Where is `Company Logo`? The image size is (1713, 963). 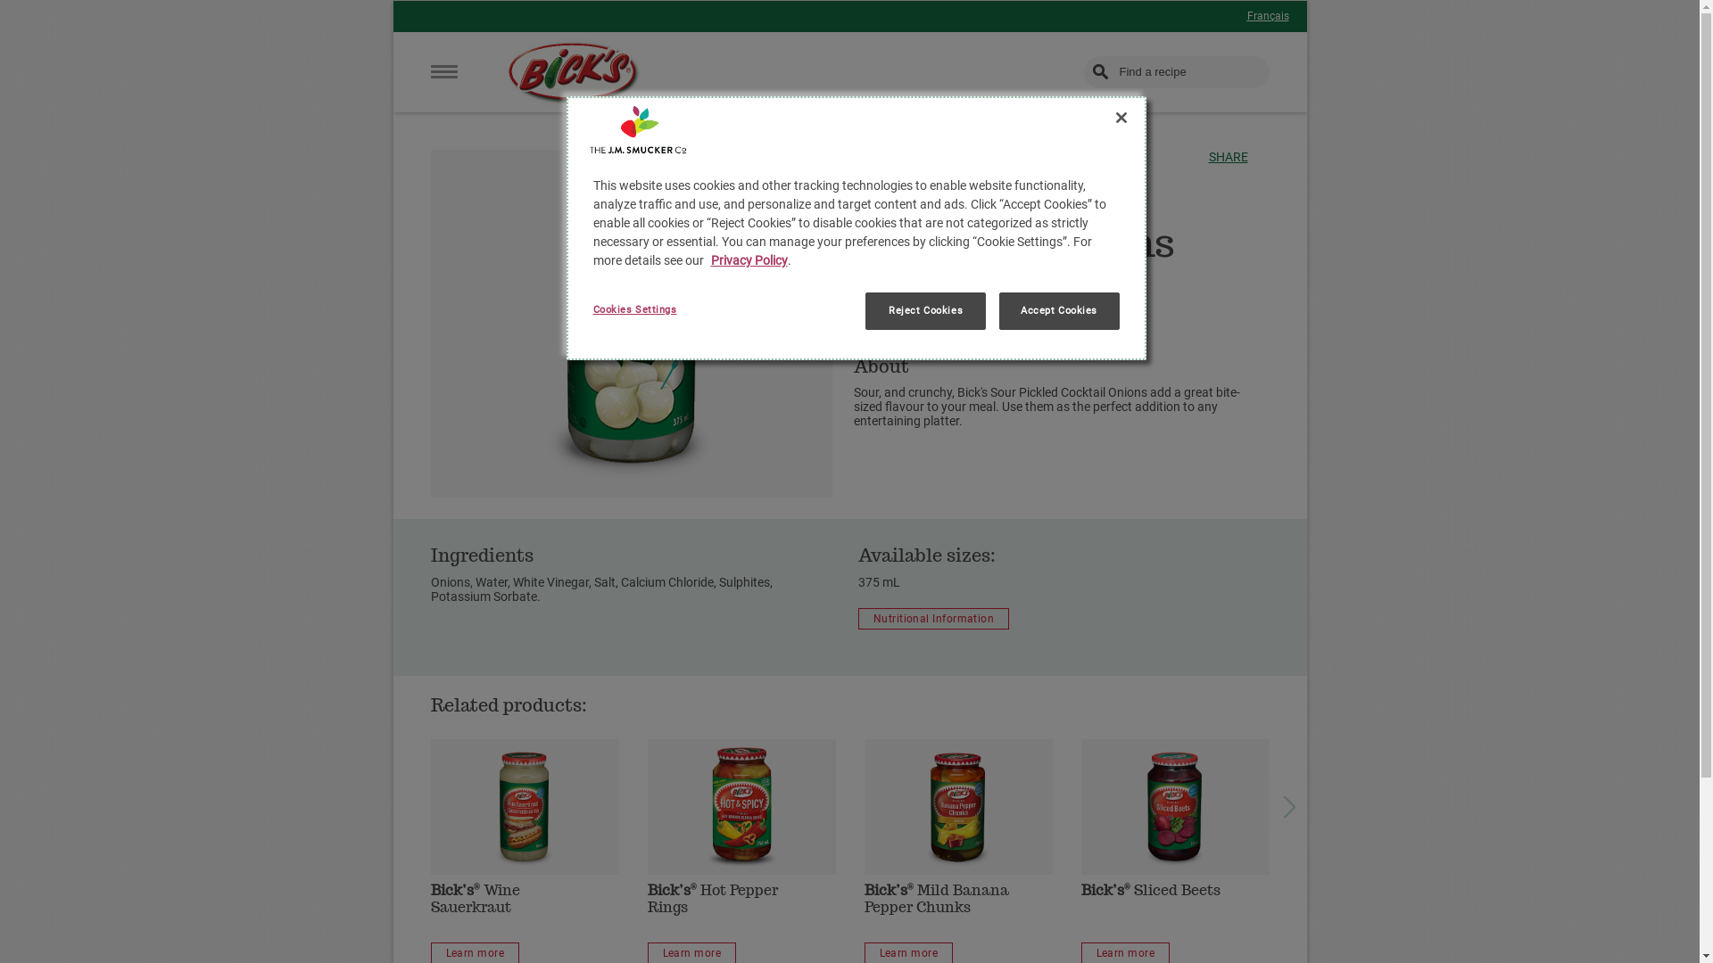 Company Logo is located at coordinates (638, 130).